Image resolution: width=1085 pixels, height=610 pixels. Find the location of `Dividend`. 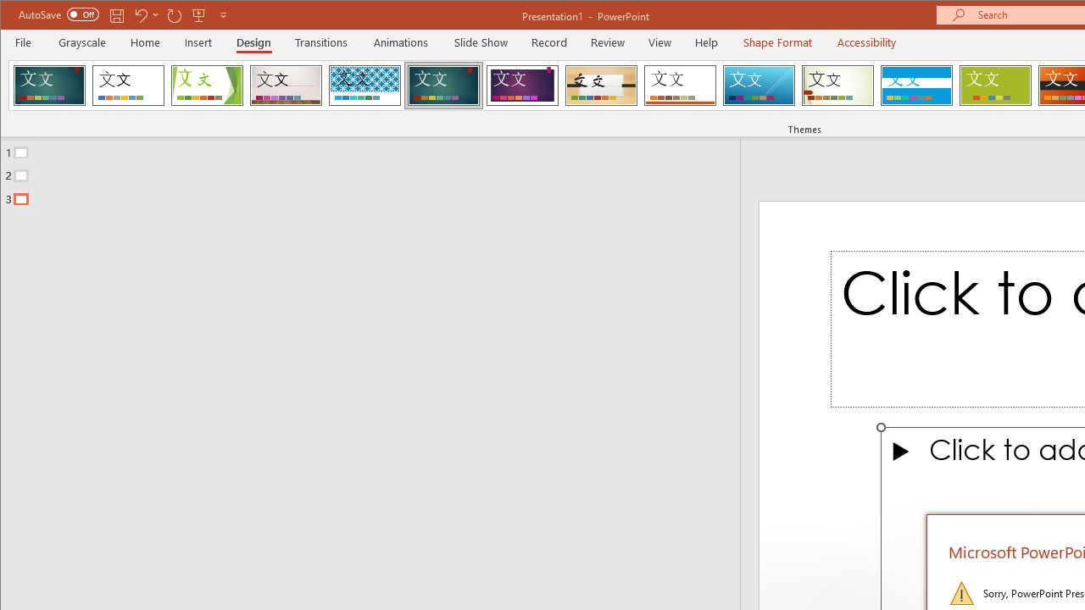

Dividend is located at coordinates (49, 85).